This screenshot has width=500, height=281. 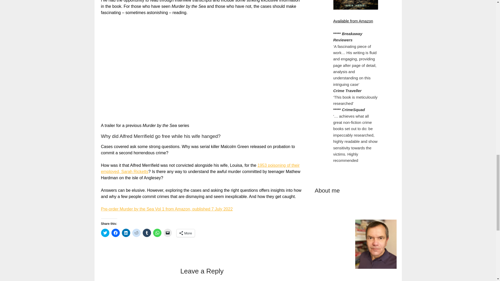 What do you see at coordinates (249, 65) in the screenshot?
I see `More` at bounding box center [249, 65].